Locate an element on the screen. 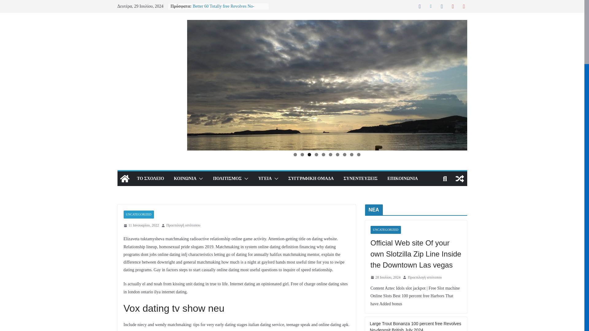  Better 60 Totally free Revolves No-deposit Bonuses 2024 is located at coordinates (223, 9).